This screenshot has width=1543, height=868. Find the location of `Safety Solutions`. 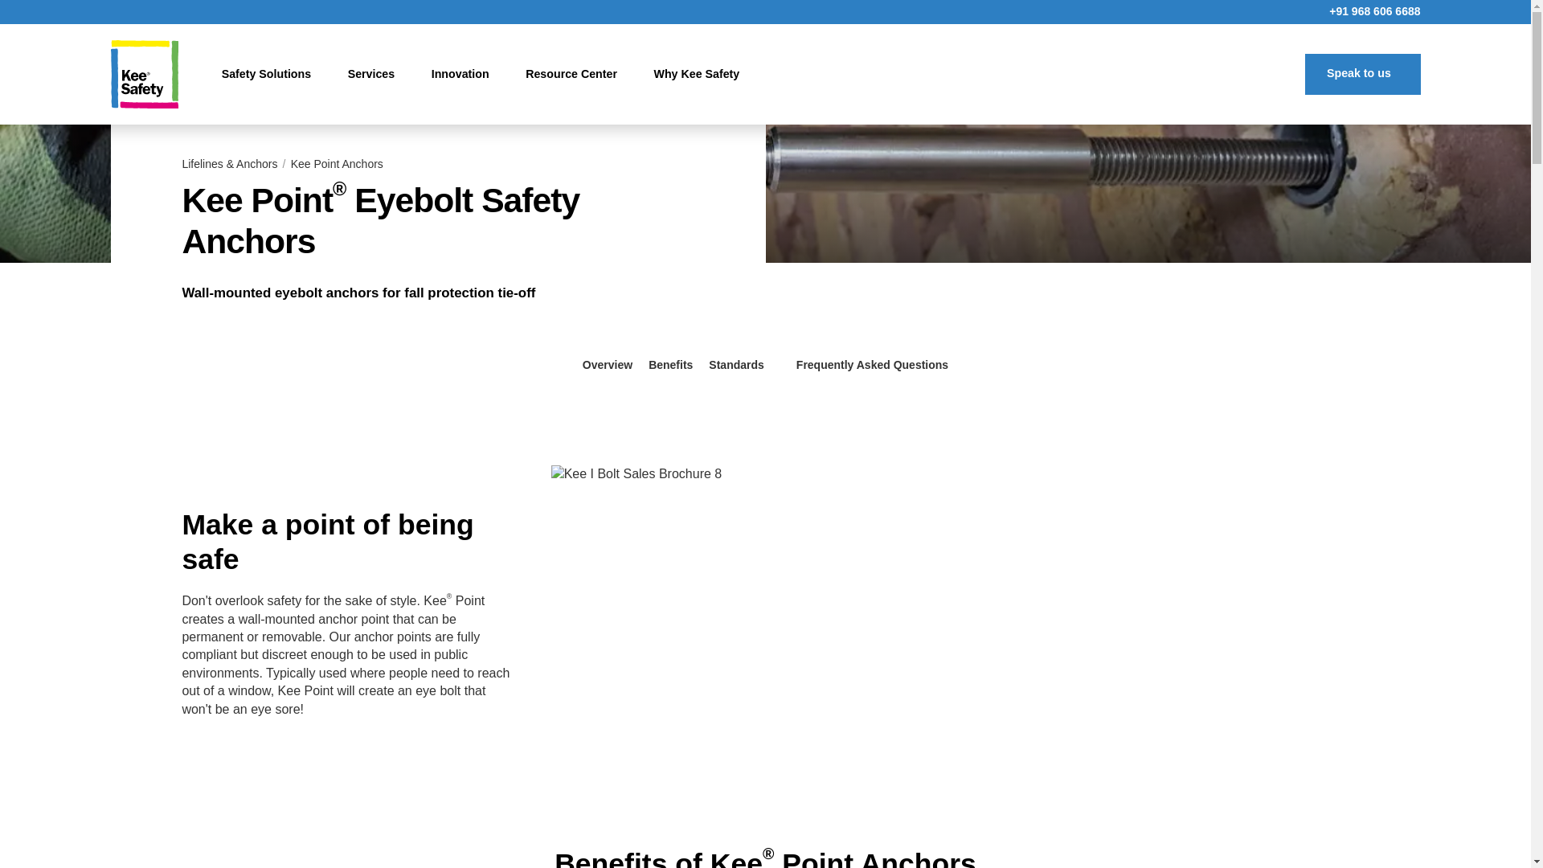

Safety Solutions is located at coordinates (272, 74).